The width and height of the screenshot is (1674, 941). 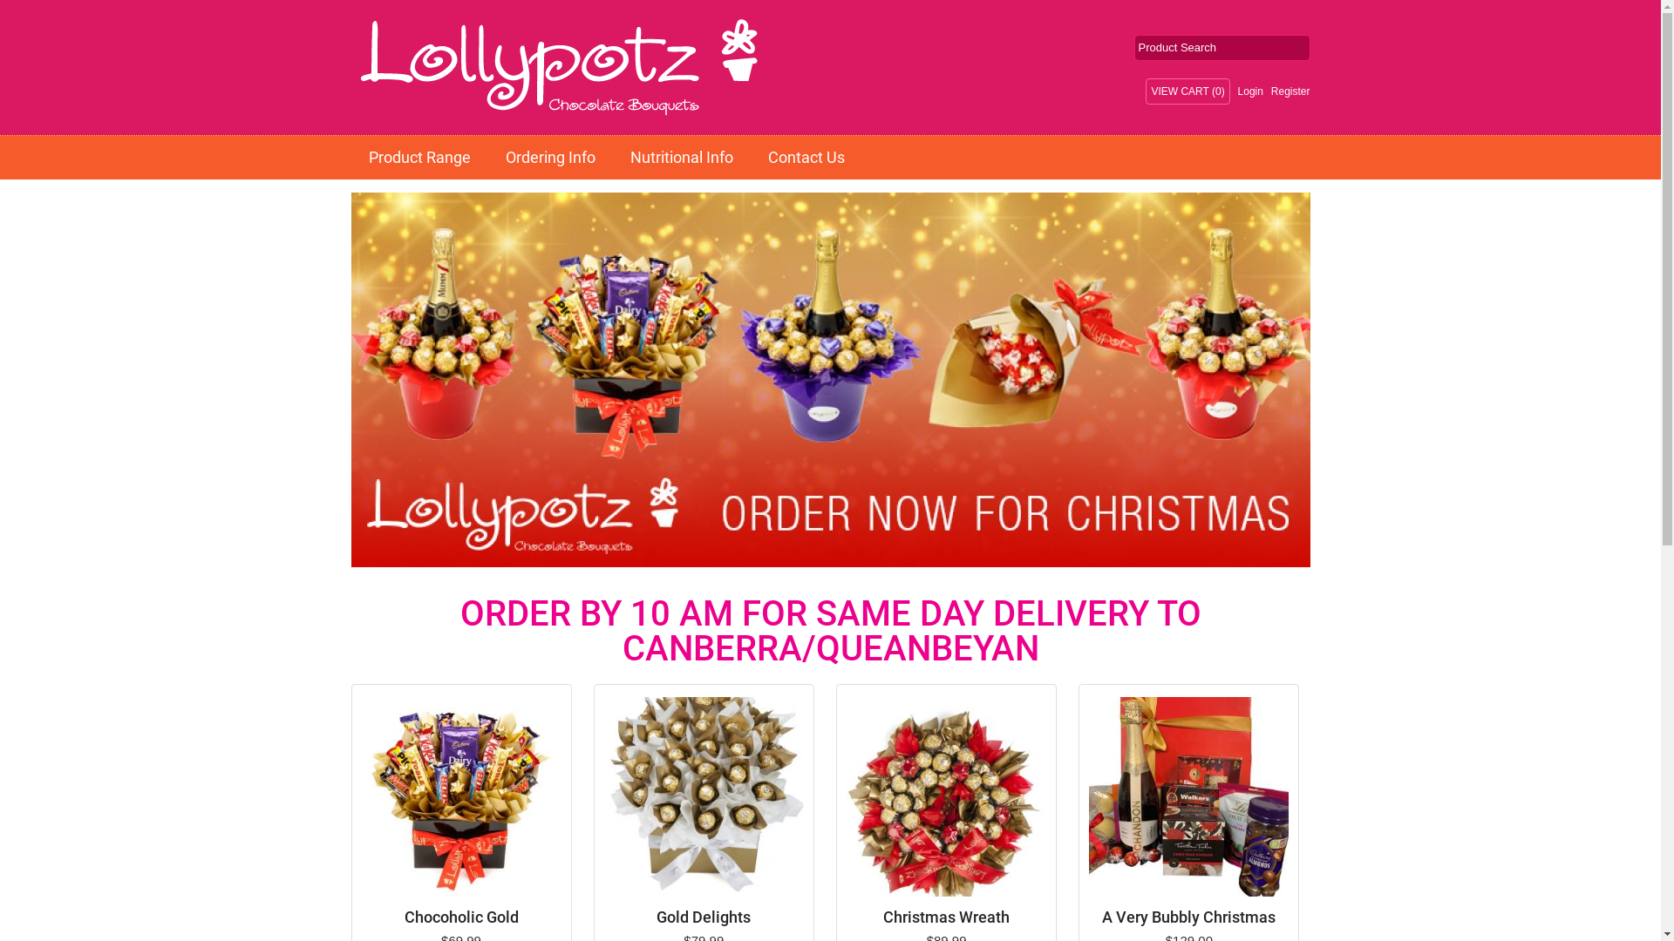 What do you see at coordinates (704, 800) in the screenshot?
I see `Gold Delights` at bounding box center [704, 800].